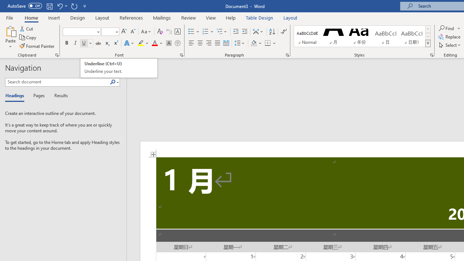 The width and height of the screenshot is (464, 261). I want to click on Center, so click(200, 43).